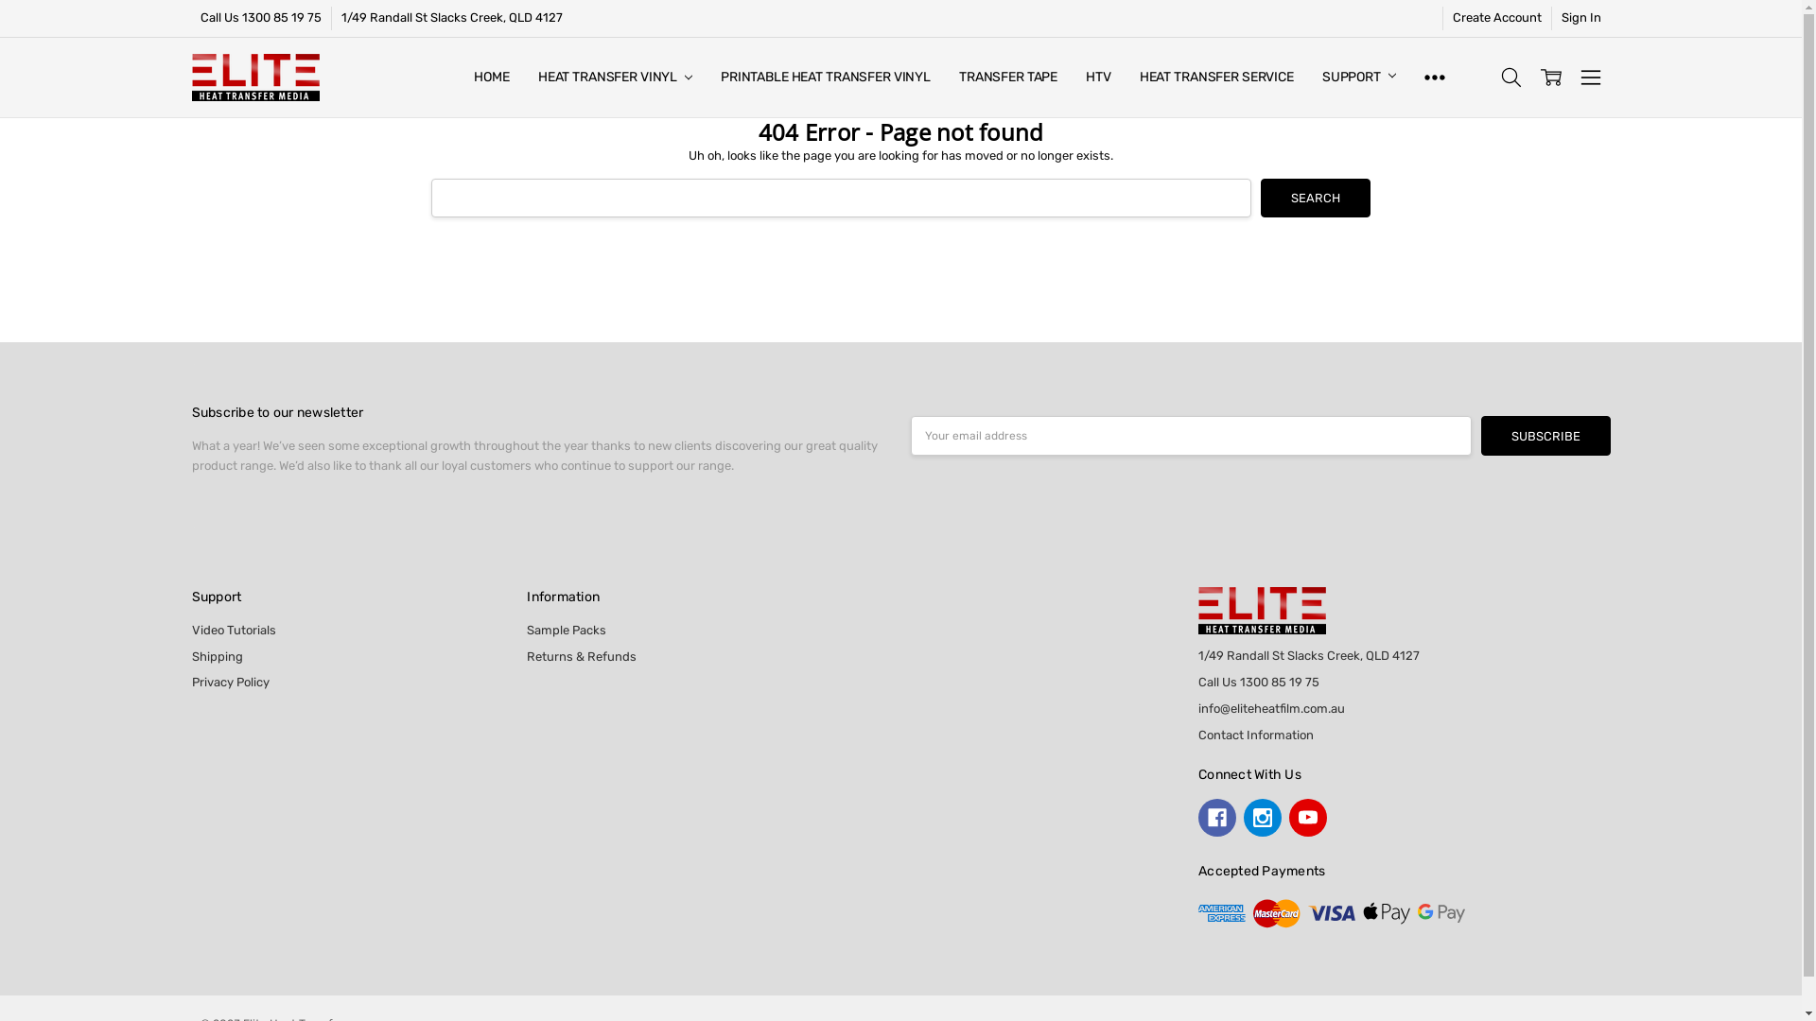  I want to click on Sign In, so click(1581, 19).